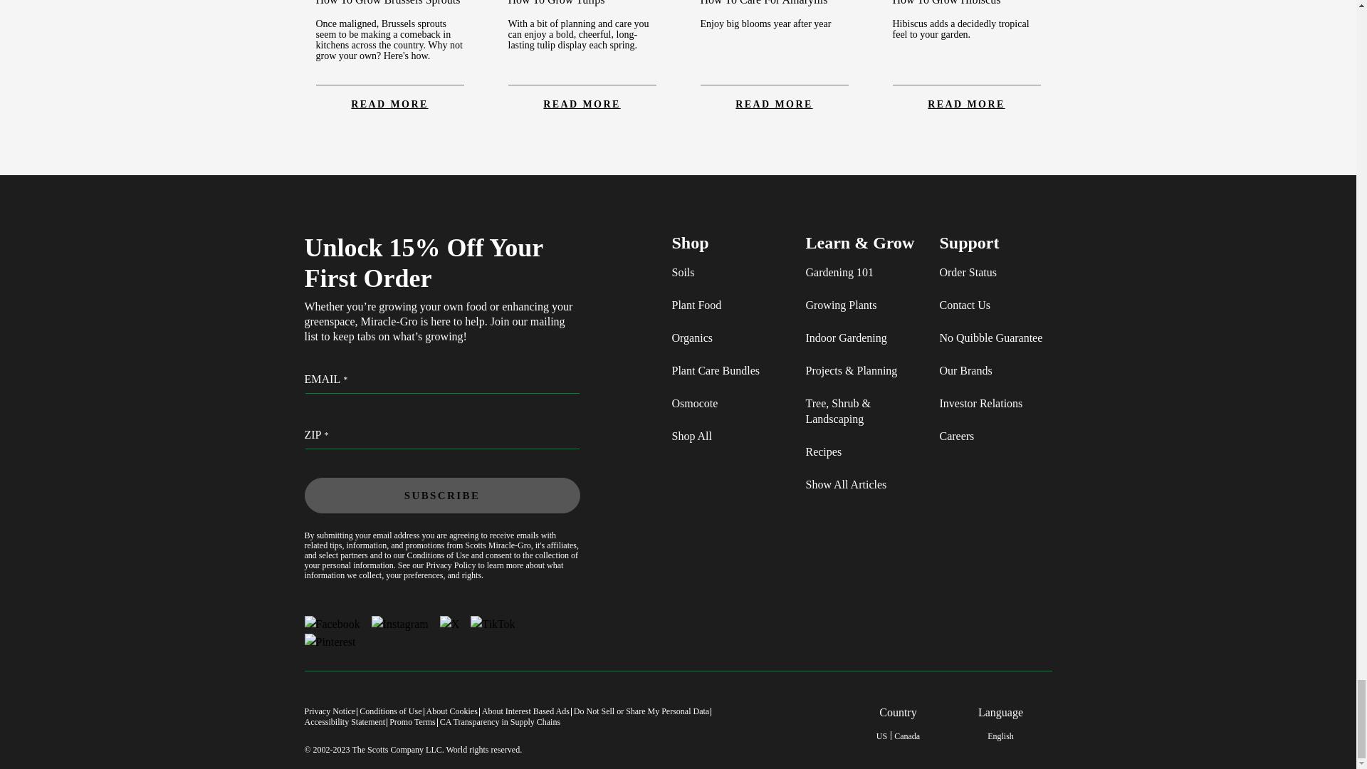  Describe the element at coordinates (493, 624) in the screenshot. I see `TikTok` at that location.